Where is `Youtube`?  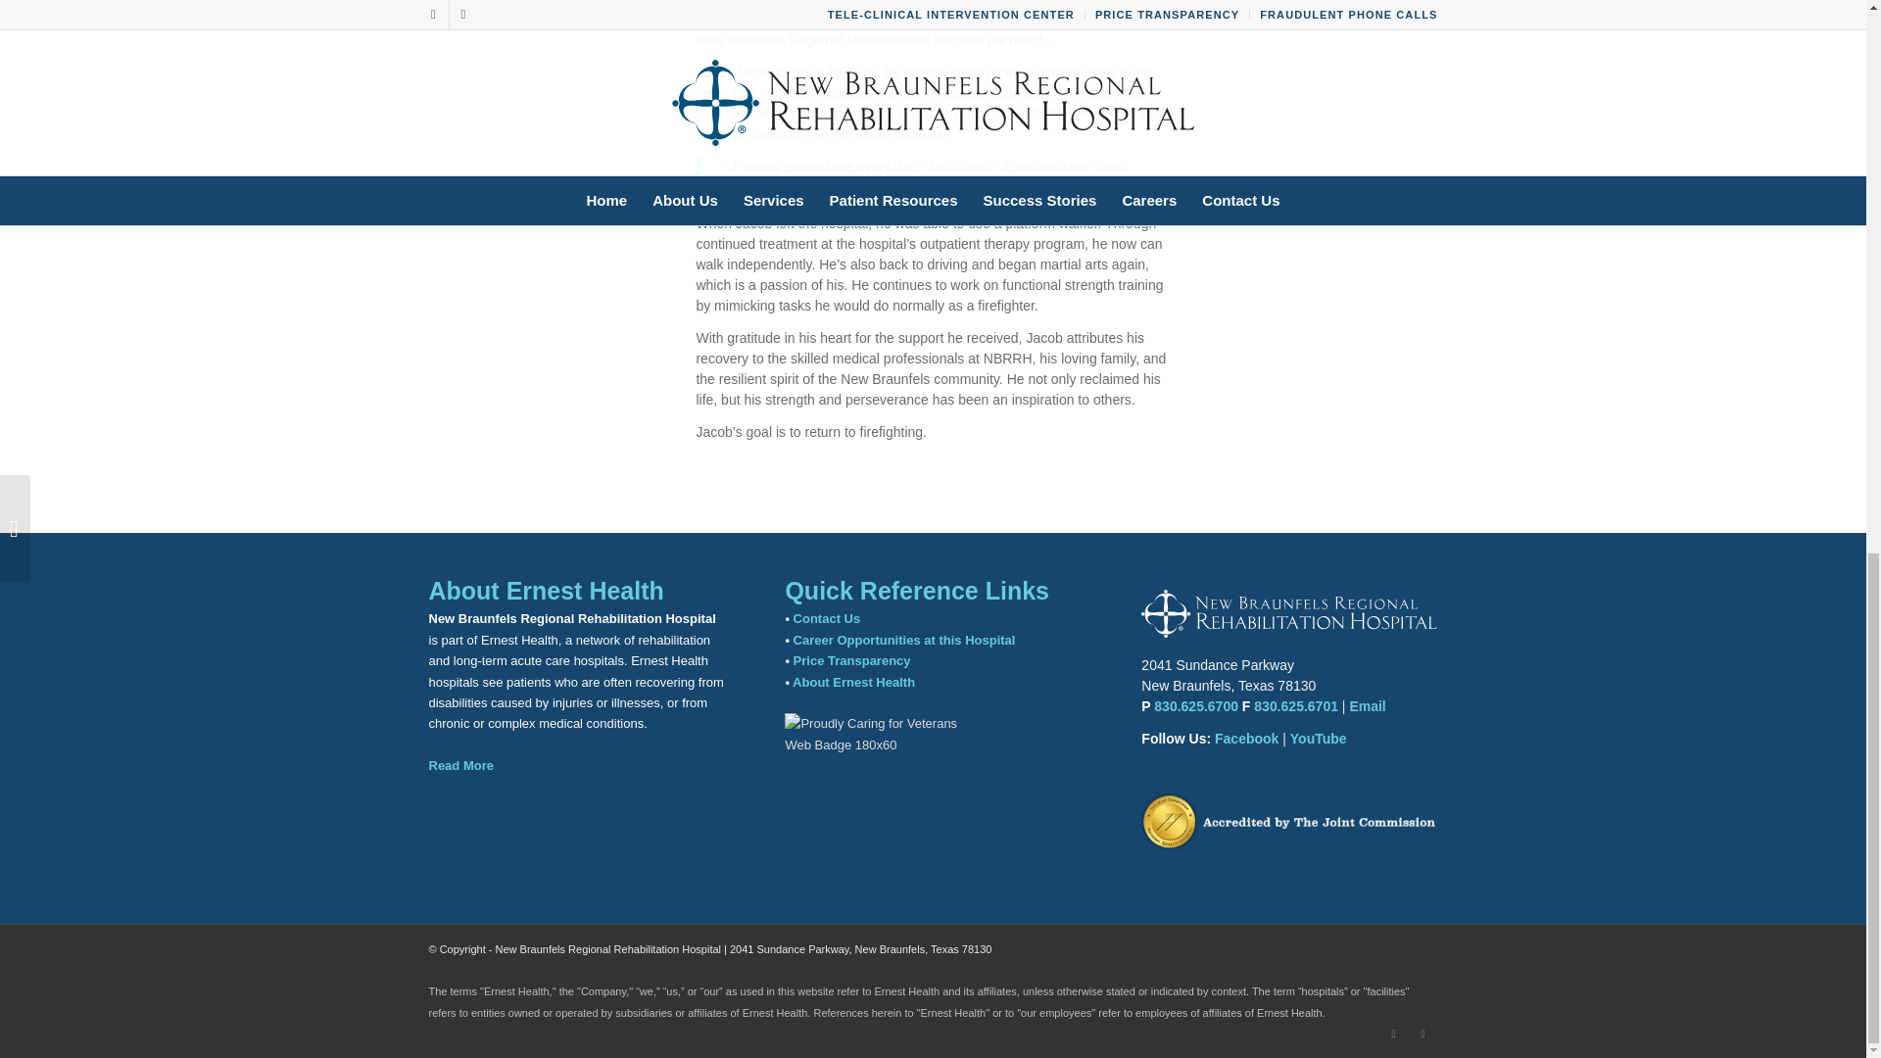
Youtube is located at coordinates (1423, 1034).